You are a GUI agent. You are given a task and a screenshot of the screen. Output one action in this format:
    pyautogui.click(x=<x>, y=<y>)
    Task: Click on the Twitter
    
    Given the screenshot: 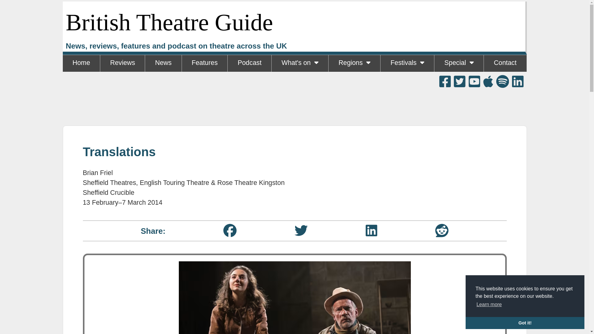 What is the action you would take?
    pyautogui.click(x=301, y=230)
    